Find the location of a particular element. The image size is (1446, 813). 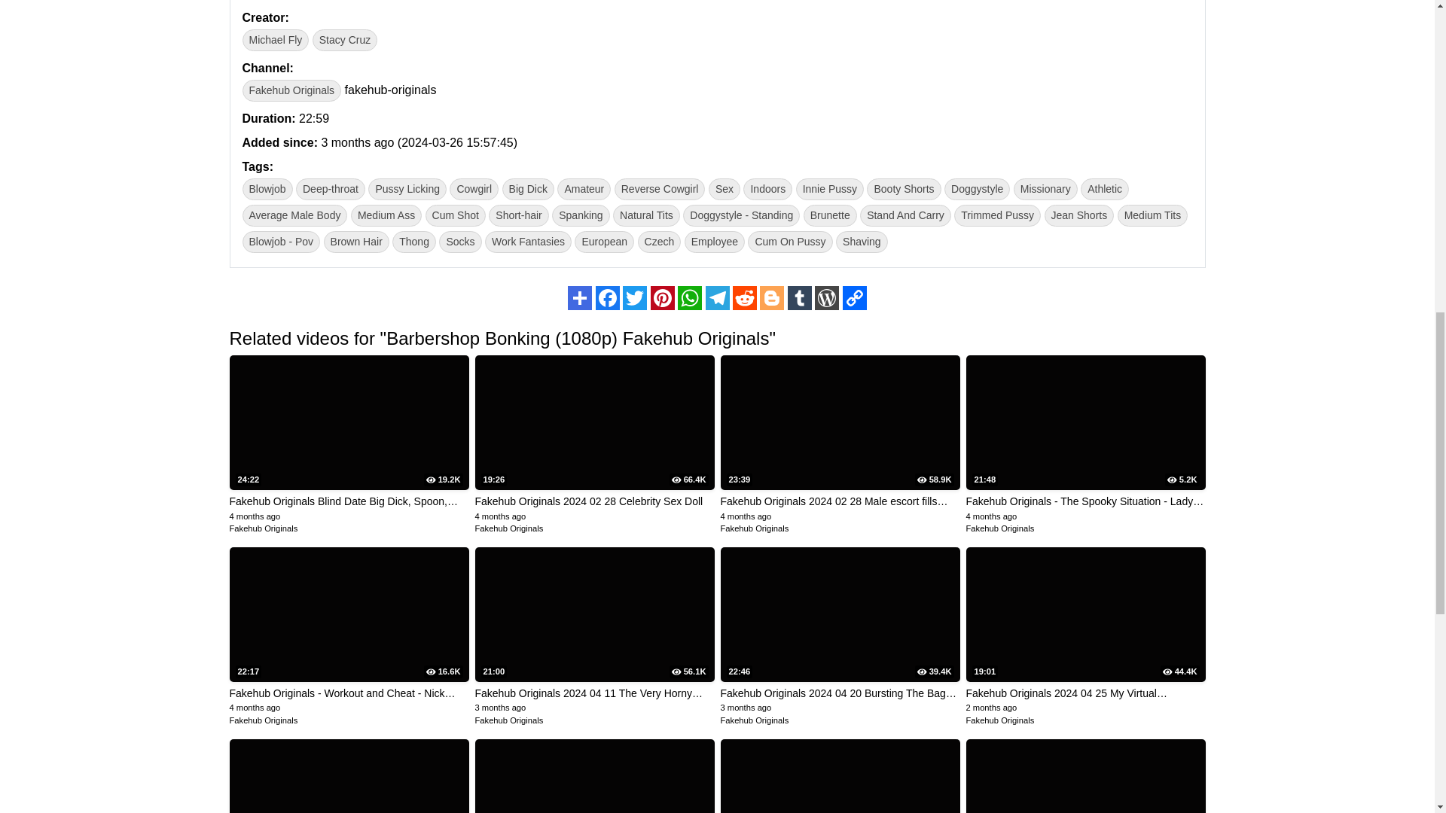

Deep-throat is located at coordinates (331, 188).